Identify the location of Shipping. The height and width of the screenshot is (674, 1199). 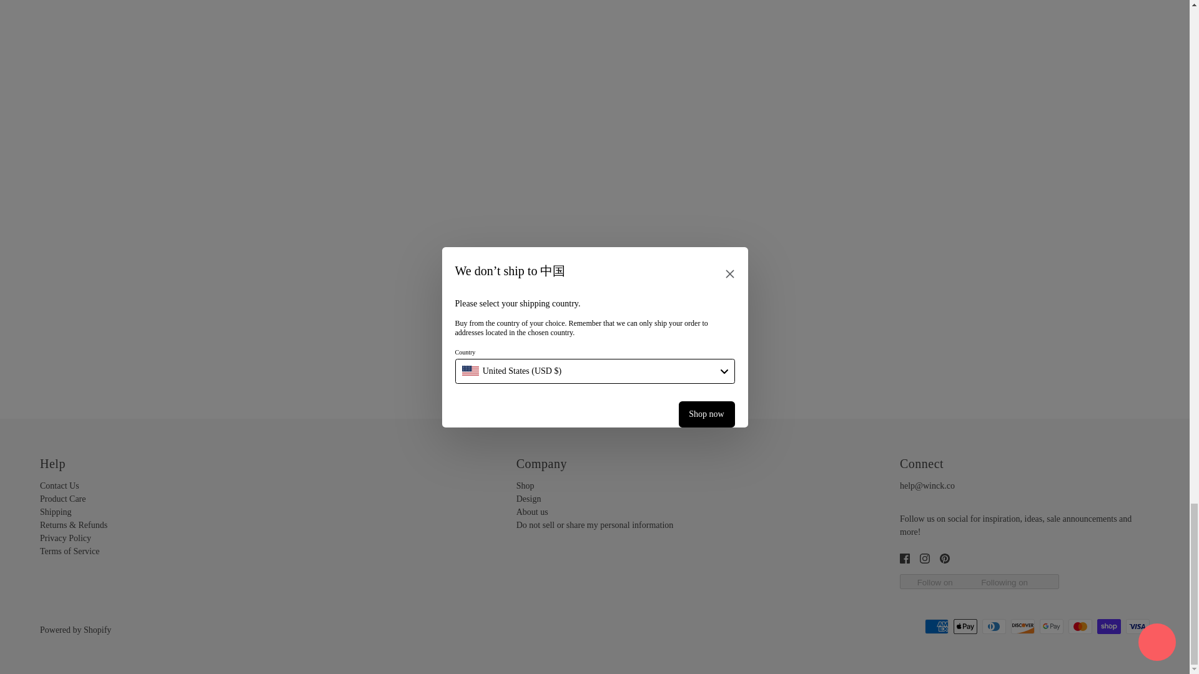
(56, 512).